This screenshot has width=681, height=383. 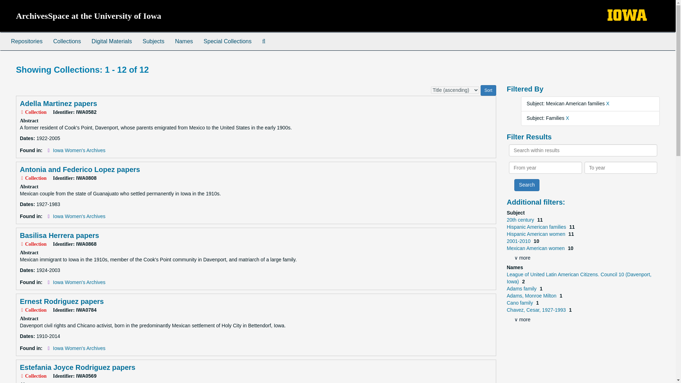 I want to click on Filter By '20th century', so click(x=521, y=220).